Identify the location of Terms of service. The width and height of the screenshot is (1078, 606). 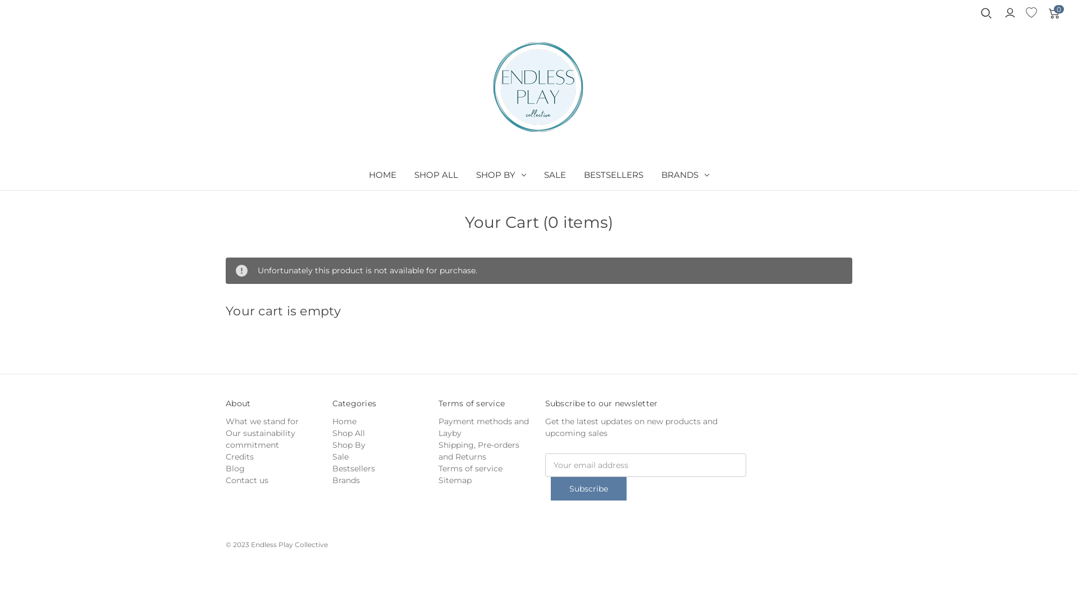
(471, 469).